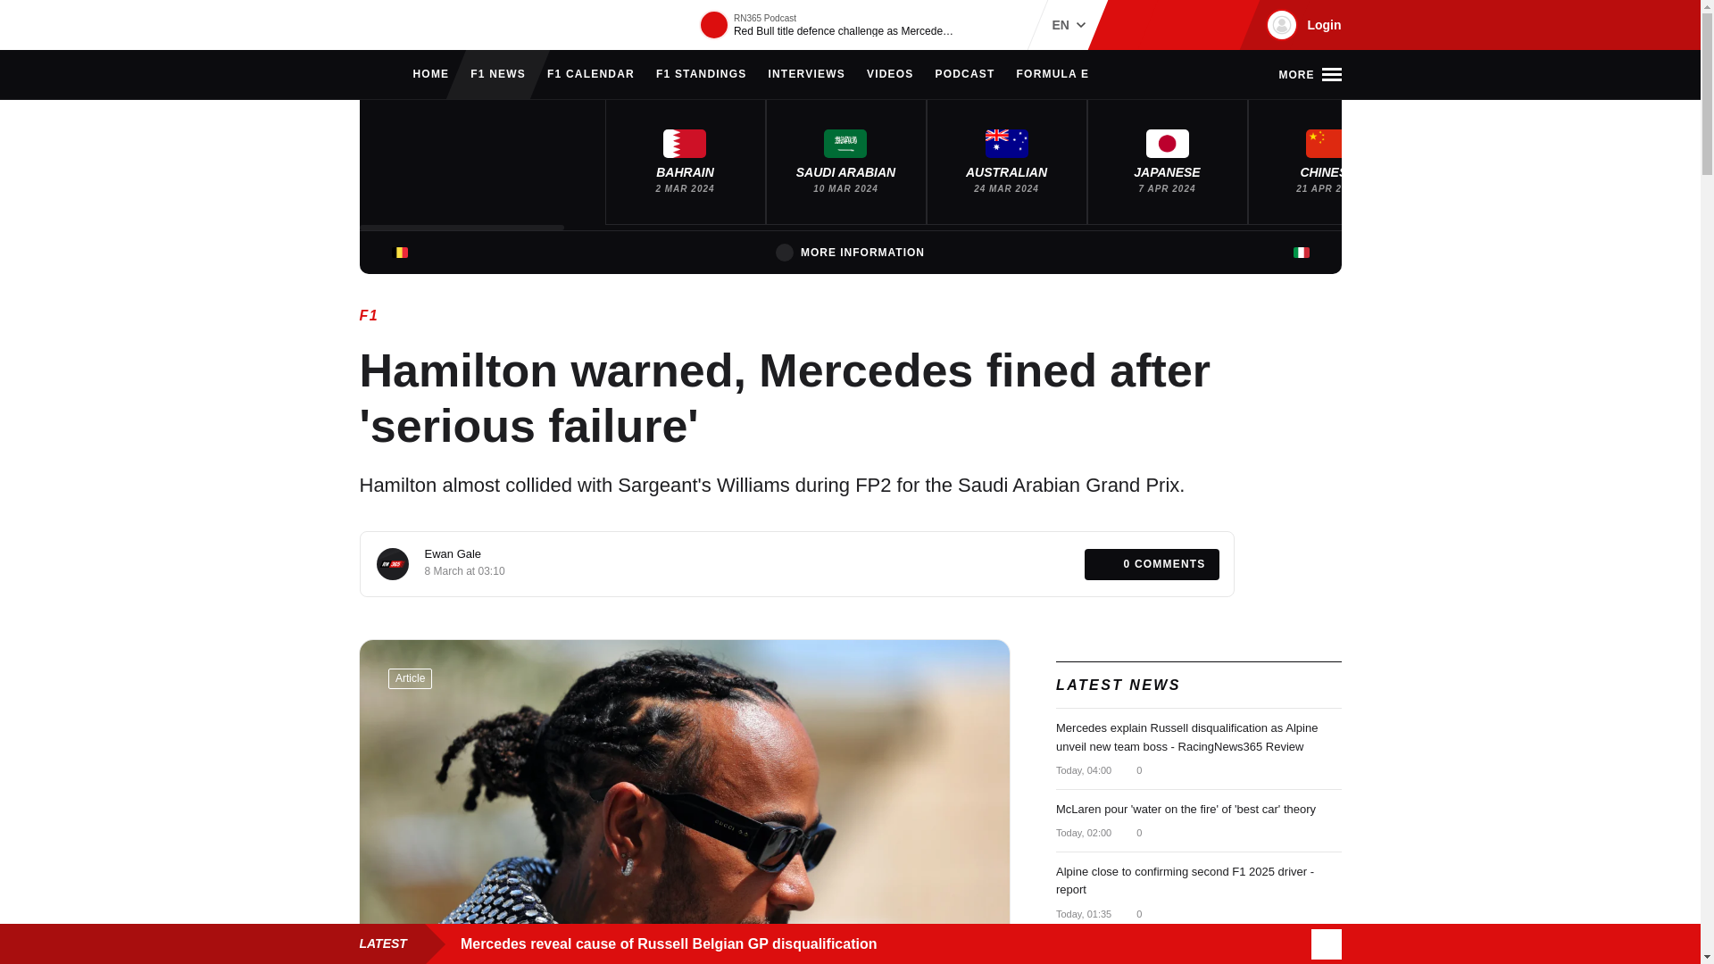 The width and height of the screenshot is (1714, 964). I want to click on F1 NEWS, so click(498, 75).